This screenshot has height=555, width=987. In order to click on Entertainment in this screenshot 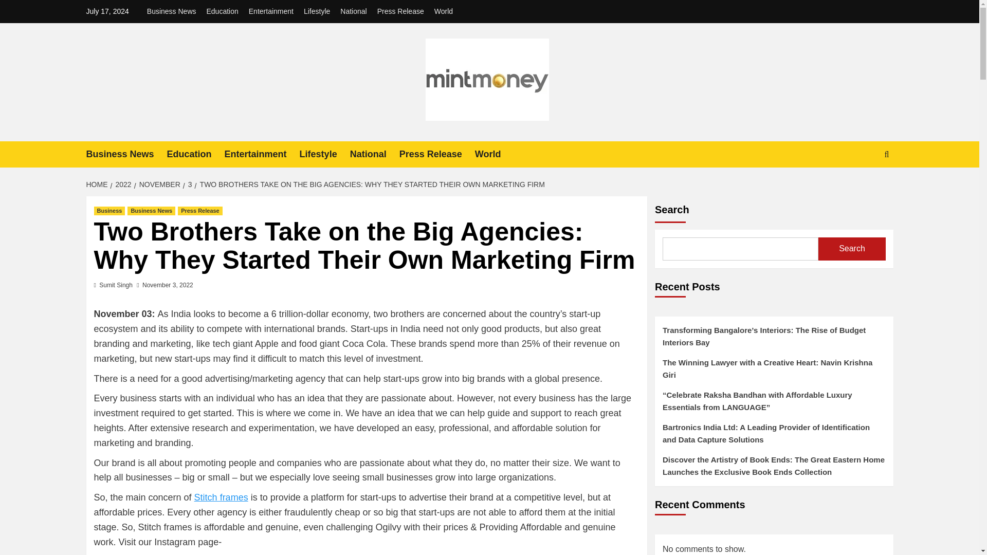, I will do `click(271, 11)`.